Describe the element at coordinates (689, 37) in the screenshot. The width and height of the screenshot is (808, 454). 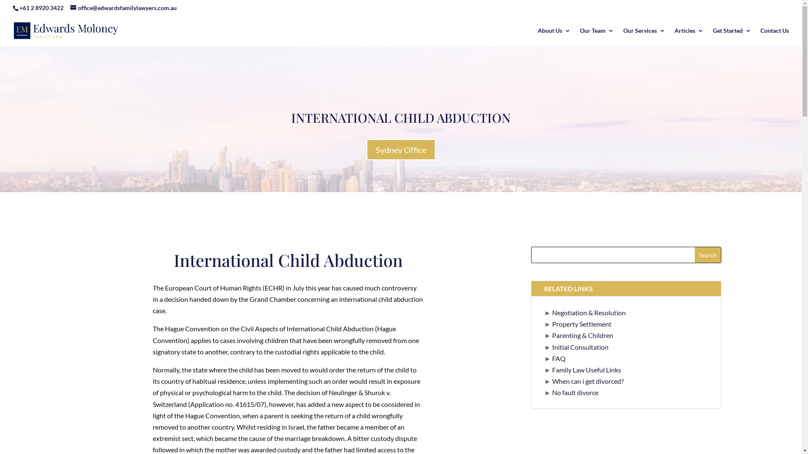
I see `Articles` at that location.